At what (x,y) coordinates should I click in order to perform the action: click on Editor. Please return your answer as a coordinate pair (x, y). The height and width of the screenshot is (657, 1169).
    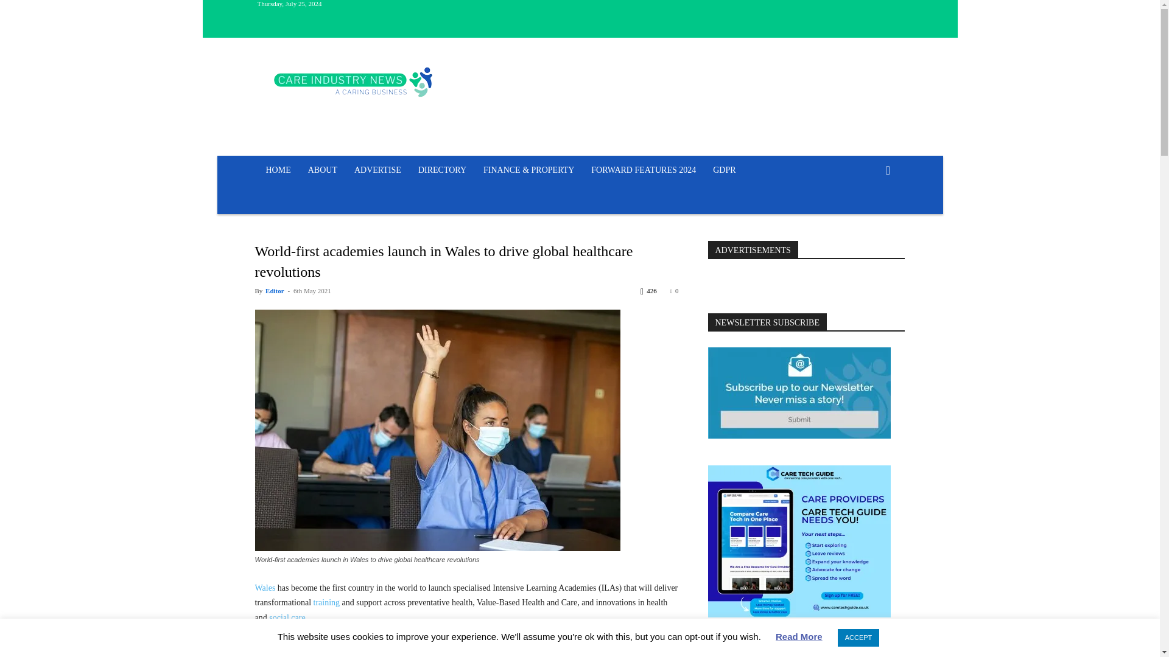
    Looking at the image, I should click on (274, 290).